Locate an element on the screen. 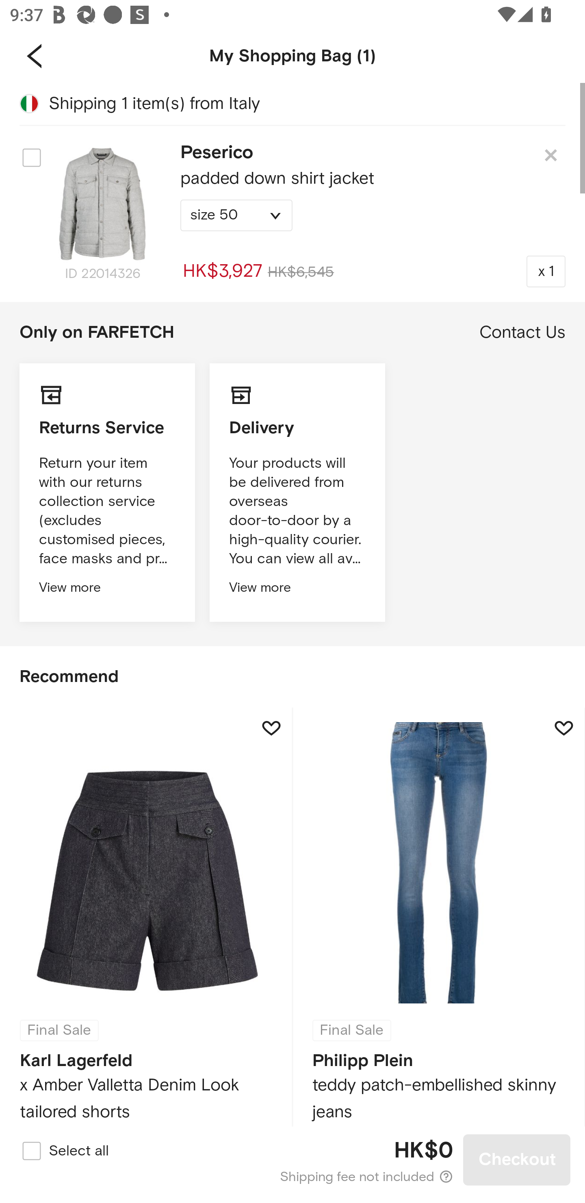 Image resolution: width=585 pixels, height=1203 pixels. Contact Us is located at coordinates (522, 332).